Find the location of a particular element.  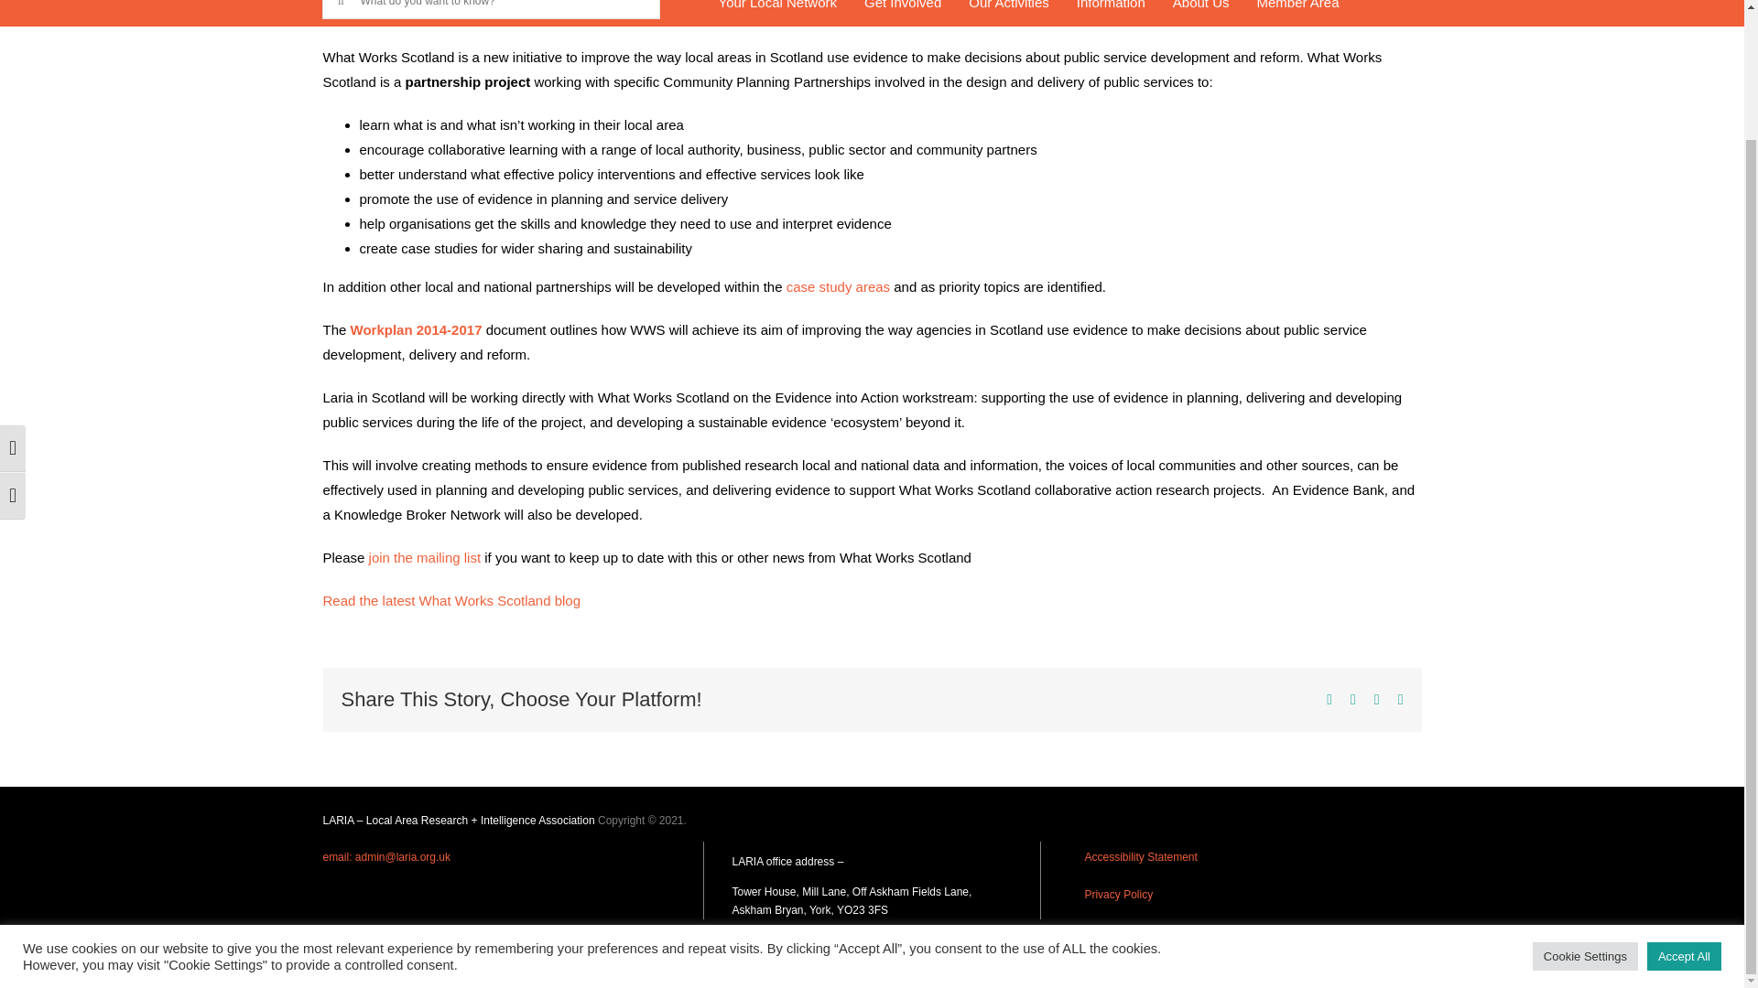

Toggle Font size is located at coordinates (13, 346).